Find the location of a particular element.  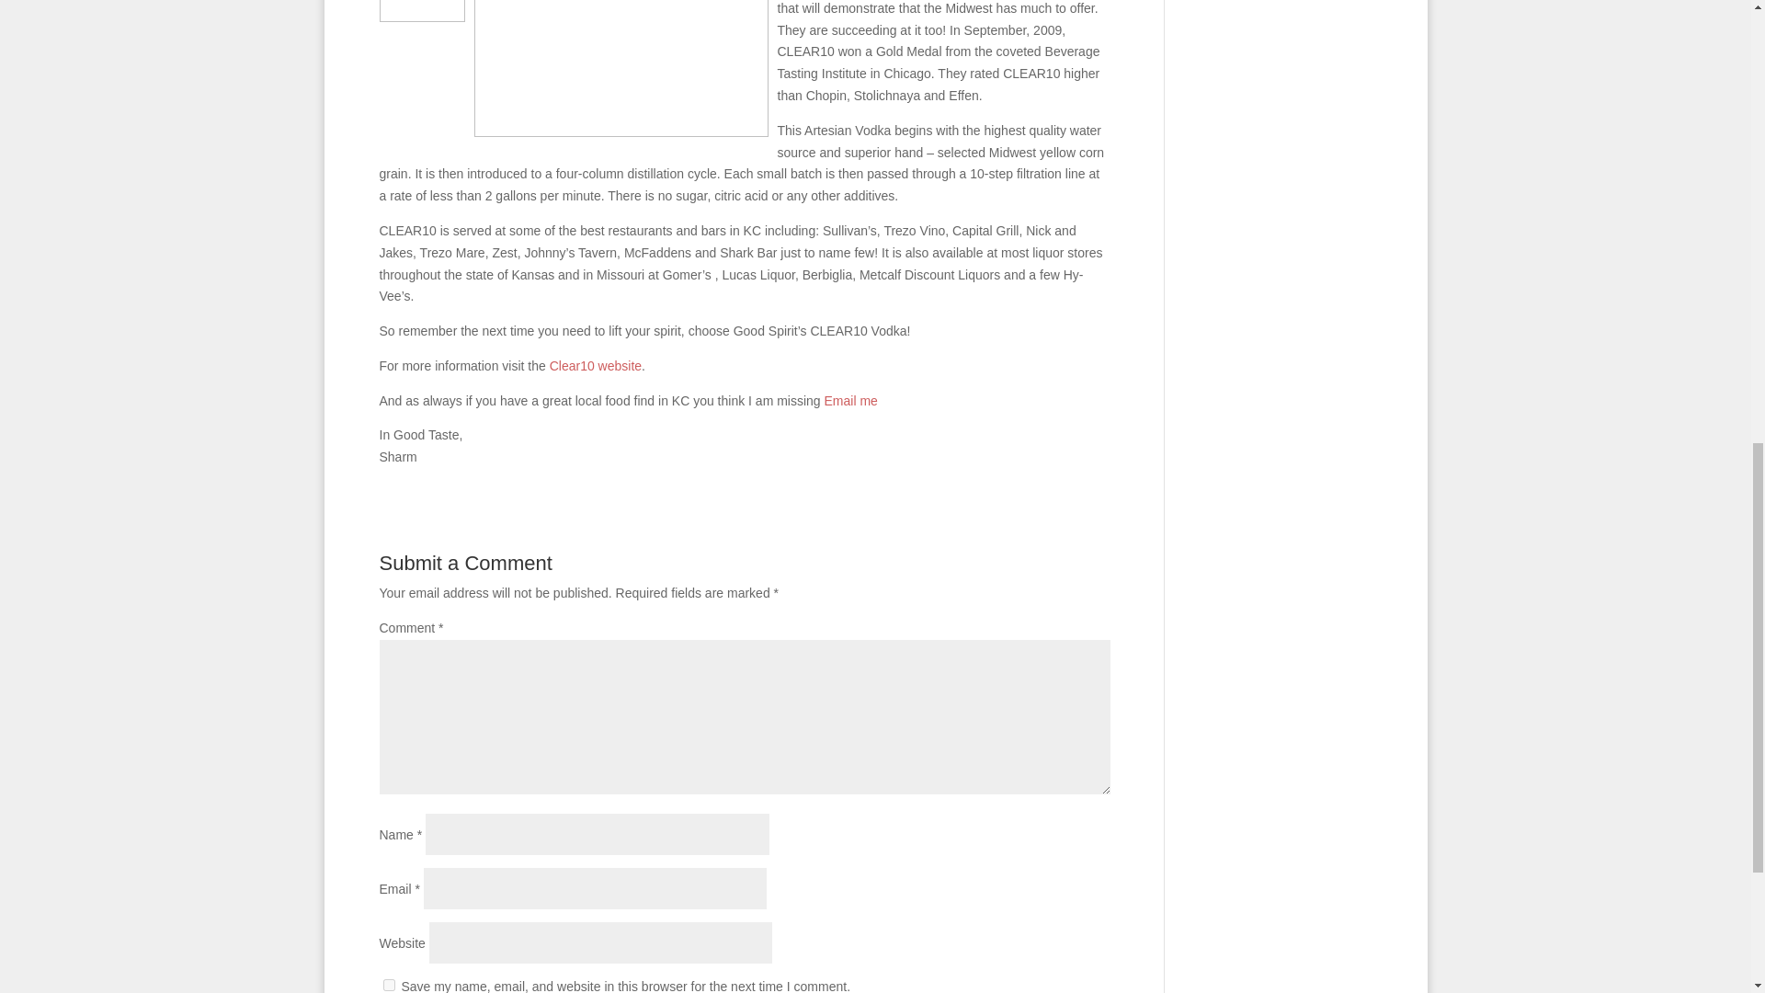

Email me is located at coordinates (850, 400).